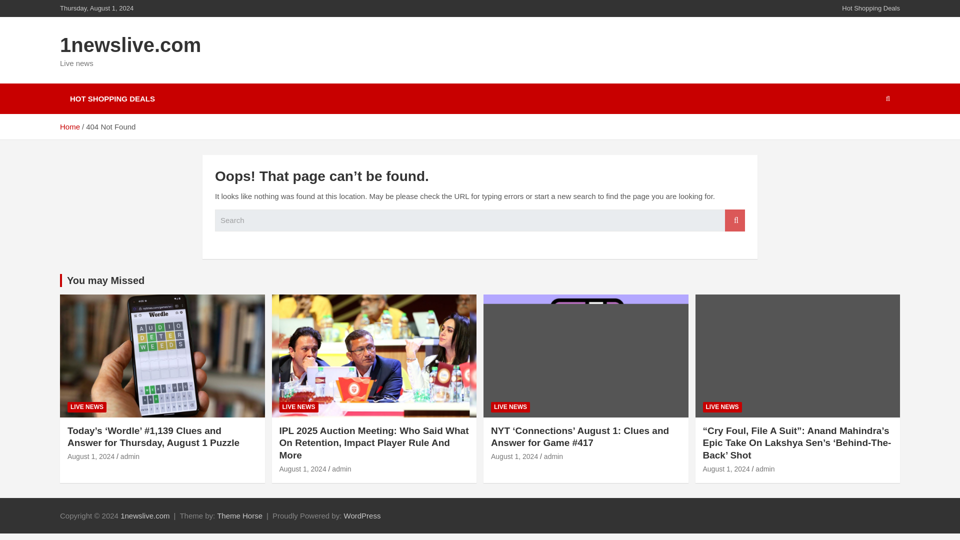 The width and height of the screenshot is (960, 540). What do you see at coordinates (298, 407) in the screenshot?
I see `LIVE NEWS` at bounding box center [298, 407].